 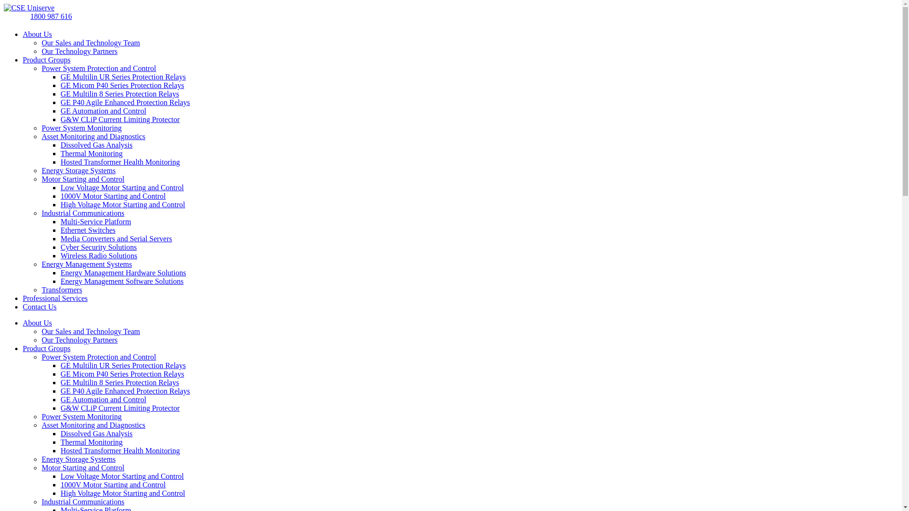 What do you see at coordinates (125, 102) in the screenshot?
I see `GE P40 Agile Enhanced Protection Relays` at bounding box center [125, 102].